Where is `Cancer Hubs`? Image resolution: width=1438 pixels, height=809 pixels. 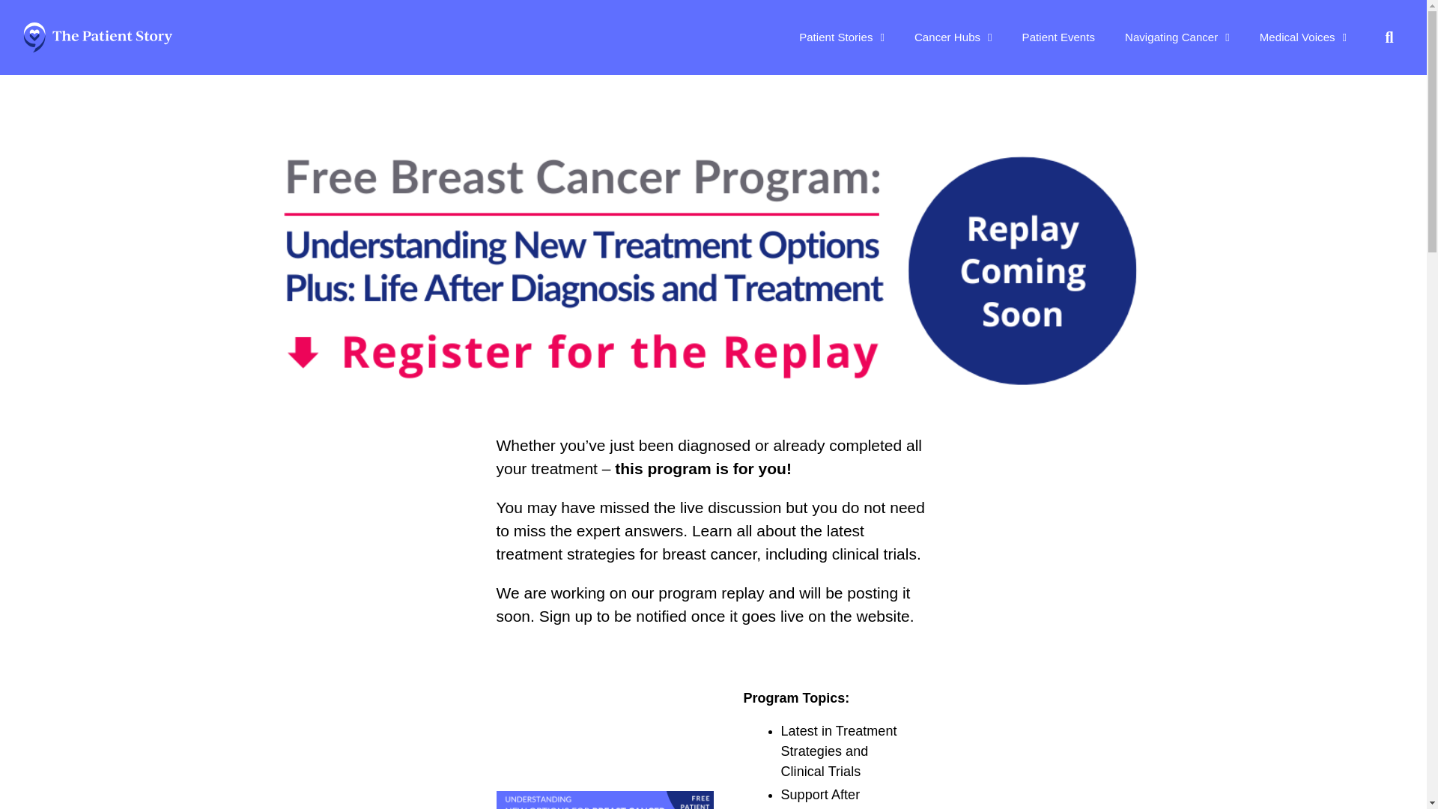
Cancer Hubs is located at coordinates (953, 37).